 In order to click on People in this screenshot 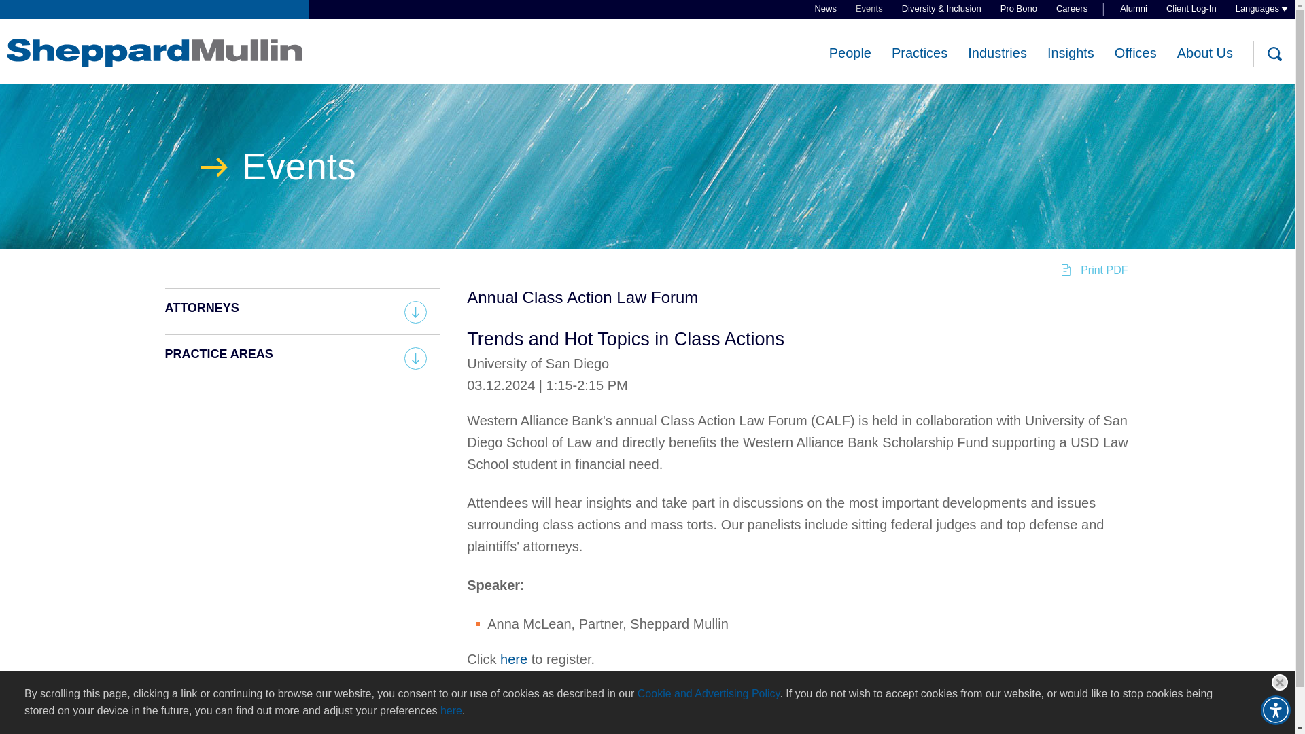, I will do `click(850, 53)`.